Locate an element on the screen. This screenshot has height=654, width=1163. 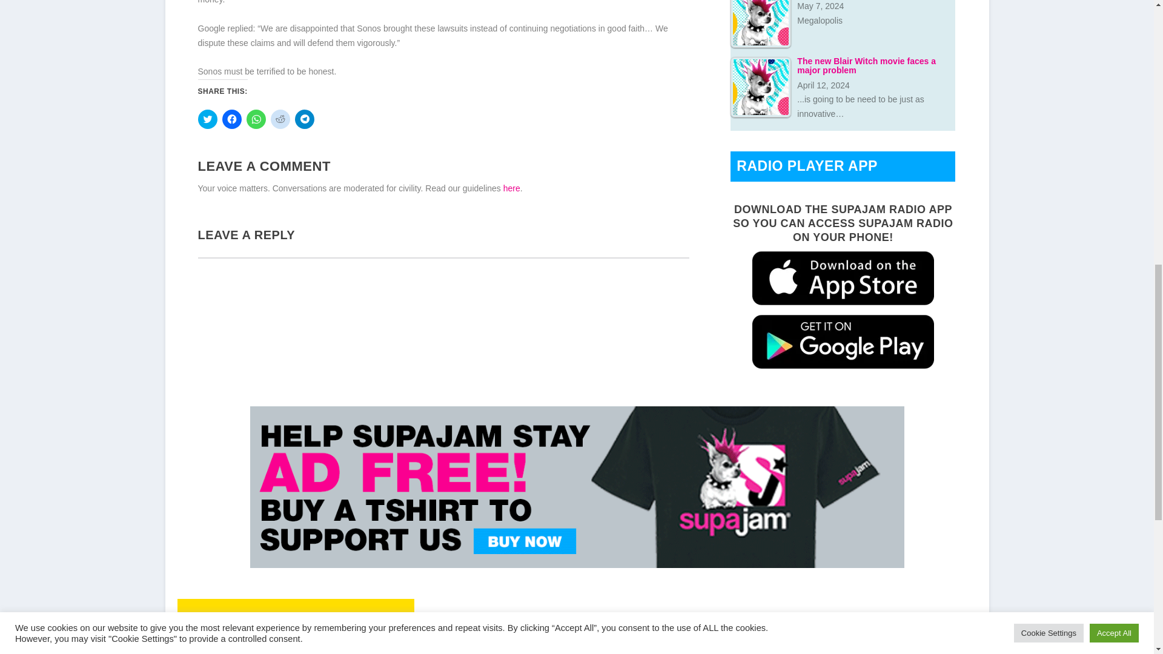
The teaser for Megalopolis is top notch is located at coordinates (760, 24).